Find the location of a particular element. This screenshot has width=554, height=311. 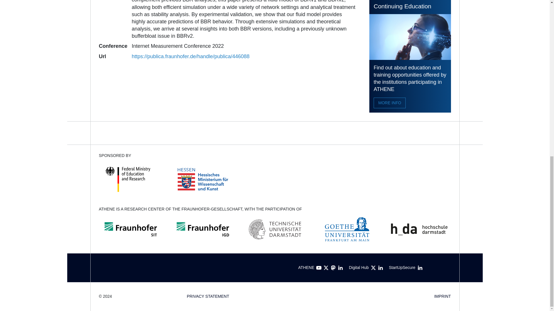

YouTube is located at coordinates (319, 268).